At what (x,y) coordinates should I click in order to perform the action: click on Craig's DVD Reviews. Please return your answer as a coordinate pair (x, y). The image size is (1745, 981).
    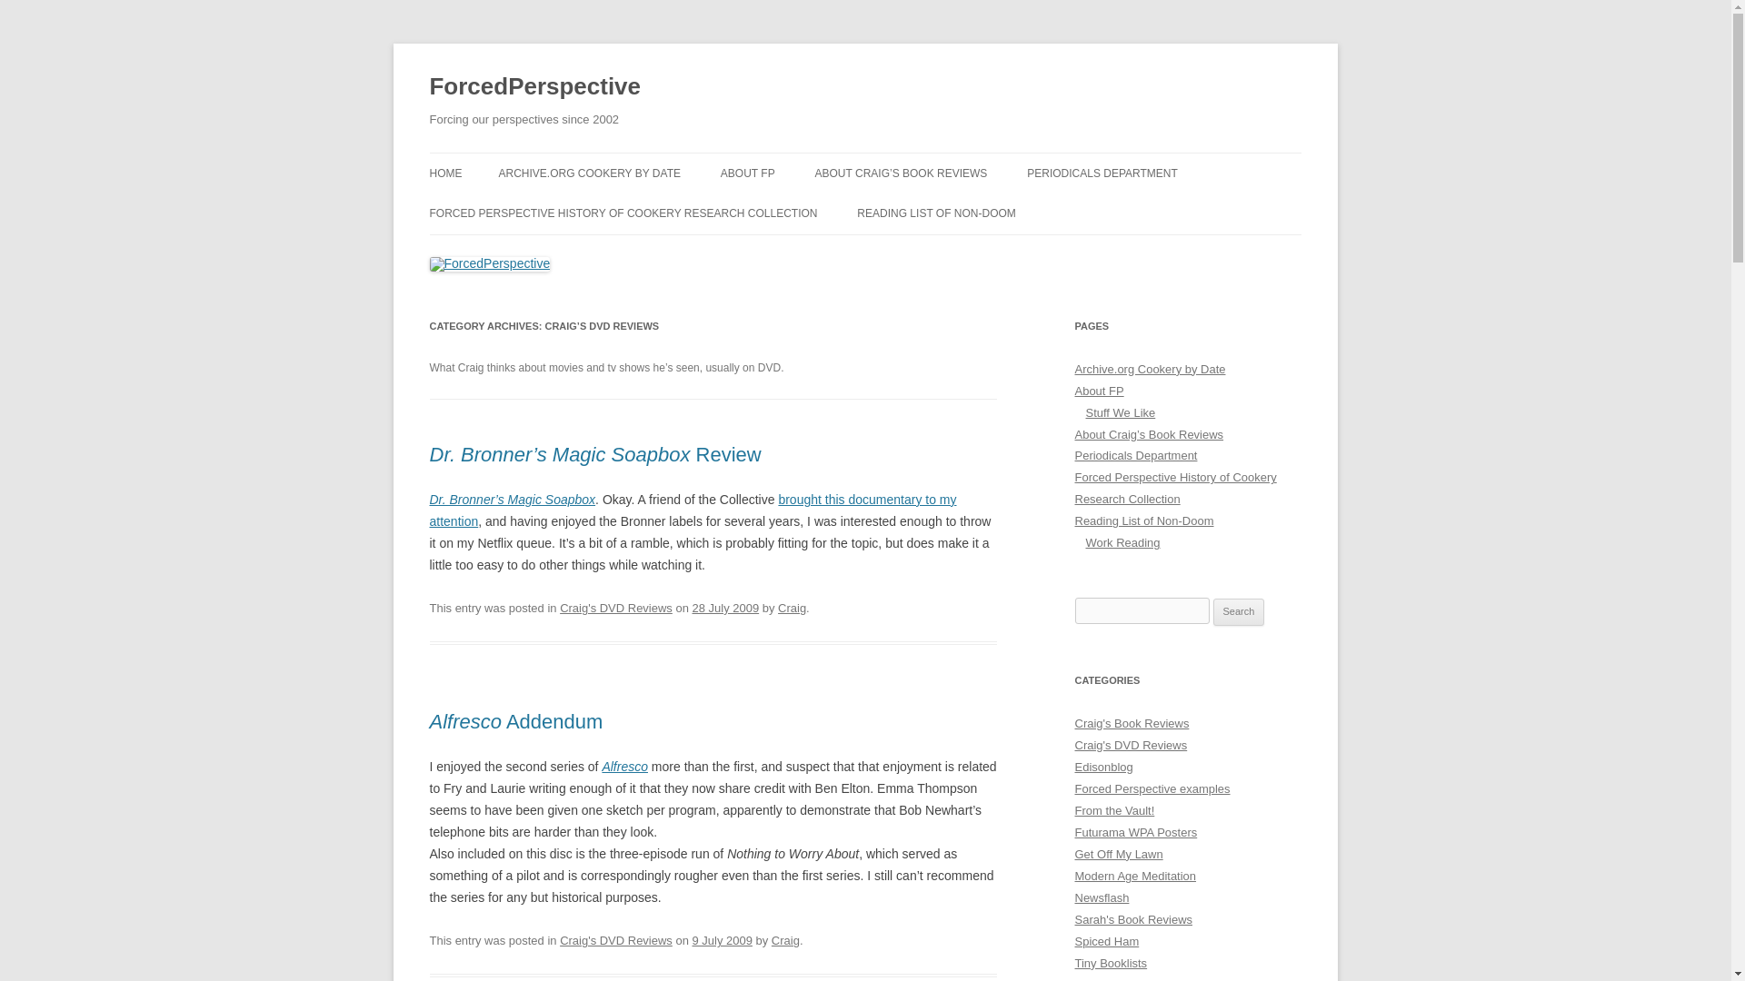
    Looking at the image, I should click on (616, 941).